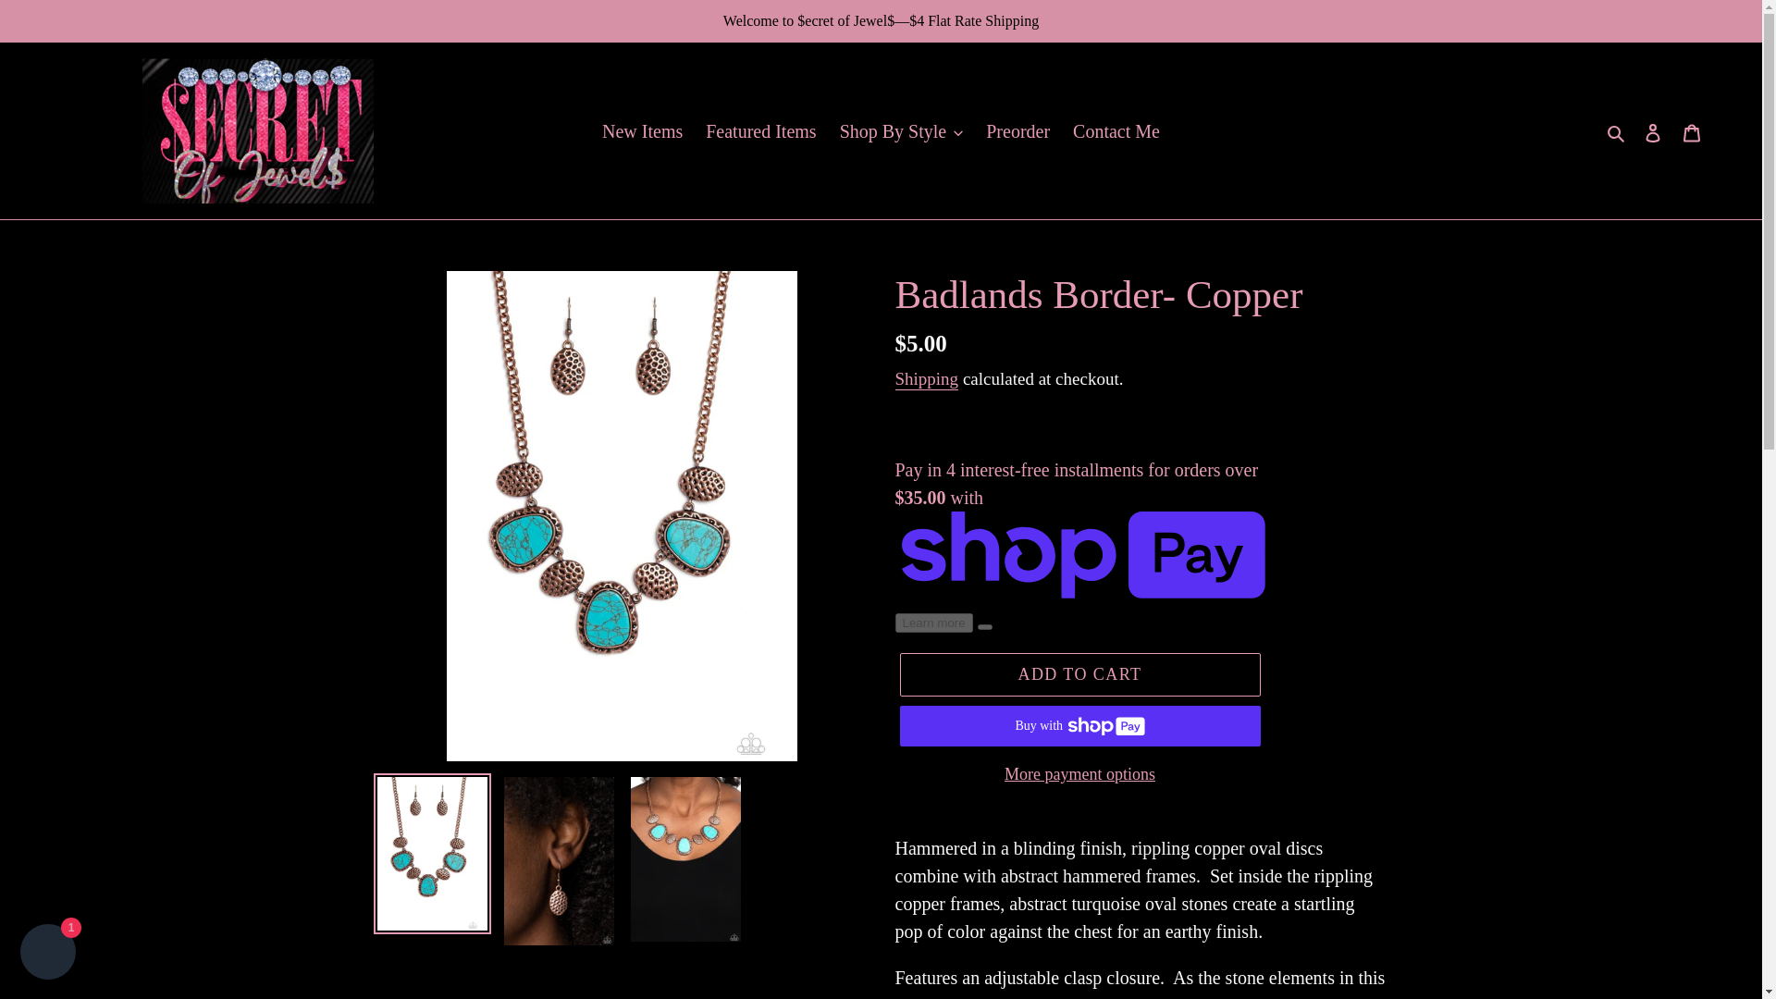 The width and height of the screenshot is (1776, 999). I want to click on Search, so click(1617, 131).